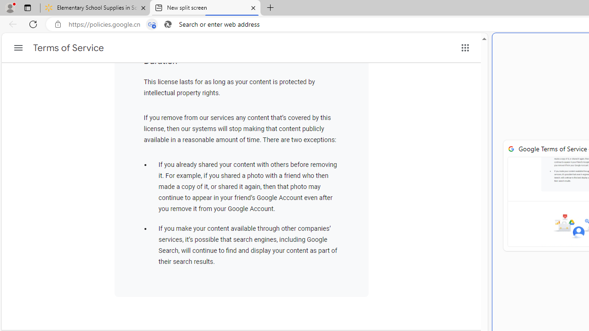 The height and width of the screenshot is (331, 589). What do you see at coordinates (253, 7) in the screenshot?
I see `Close tab` at bounding box center [253, 7].